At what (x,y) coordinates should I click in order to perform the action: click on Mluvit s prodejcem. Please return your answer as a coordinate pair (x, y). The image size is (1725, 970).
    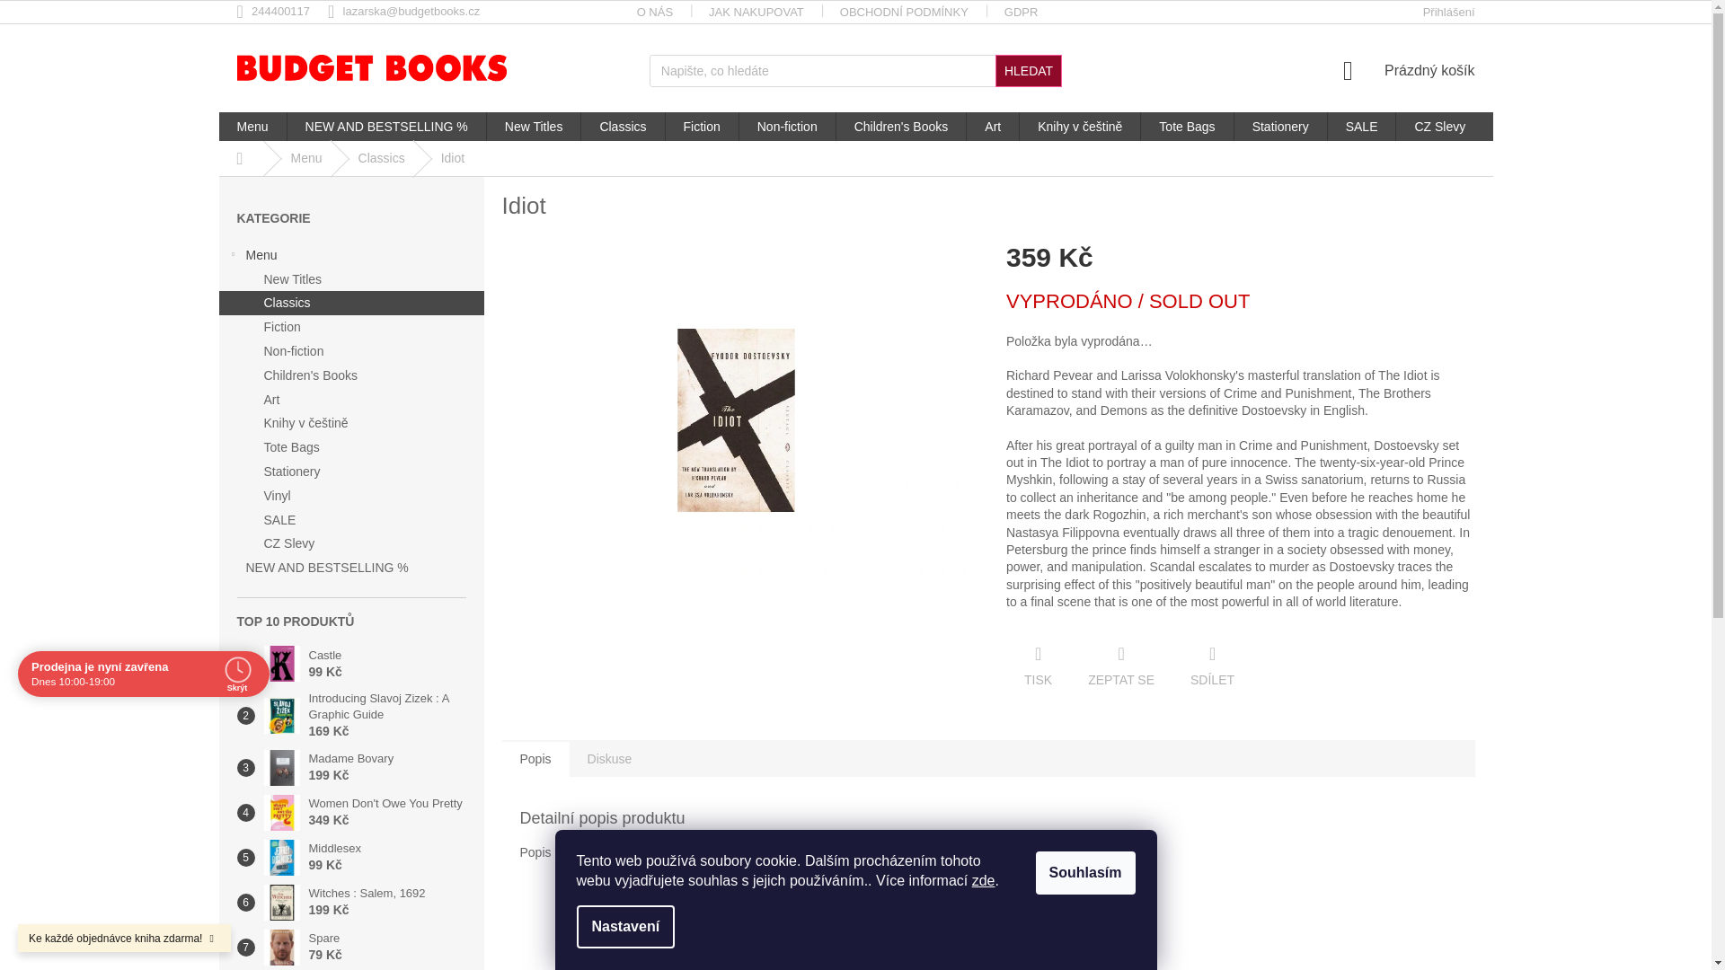
    Looking at the image, I should click on (1121, 666).